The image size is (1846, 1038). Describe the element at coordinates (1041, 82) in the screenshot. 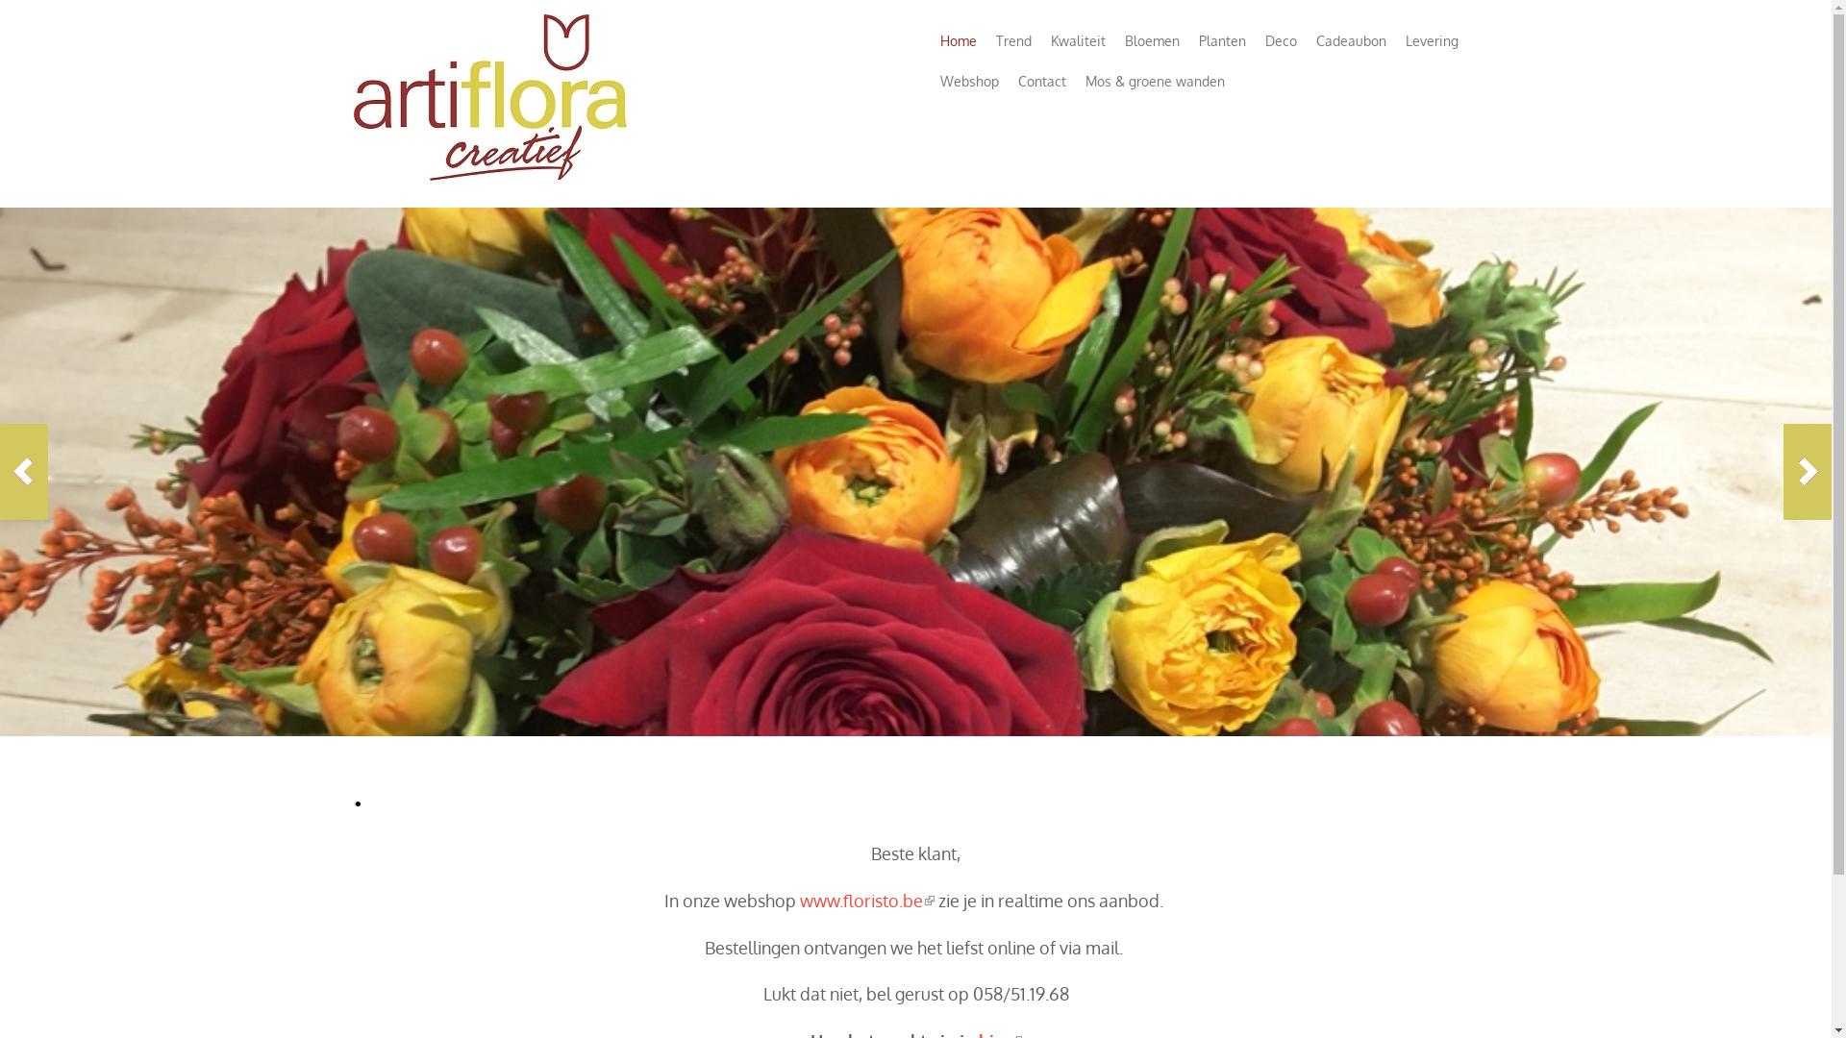

I see `Contact` at that location.